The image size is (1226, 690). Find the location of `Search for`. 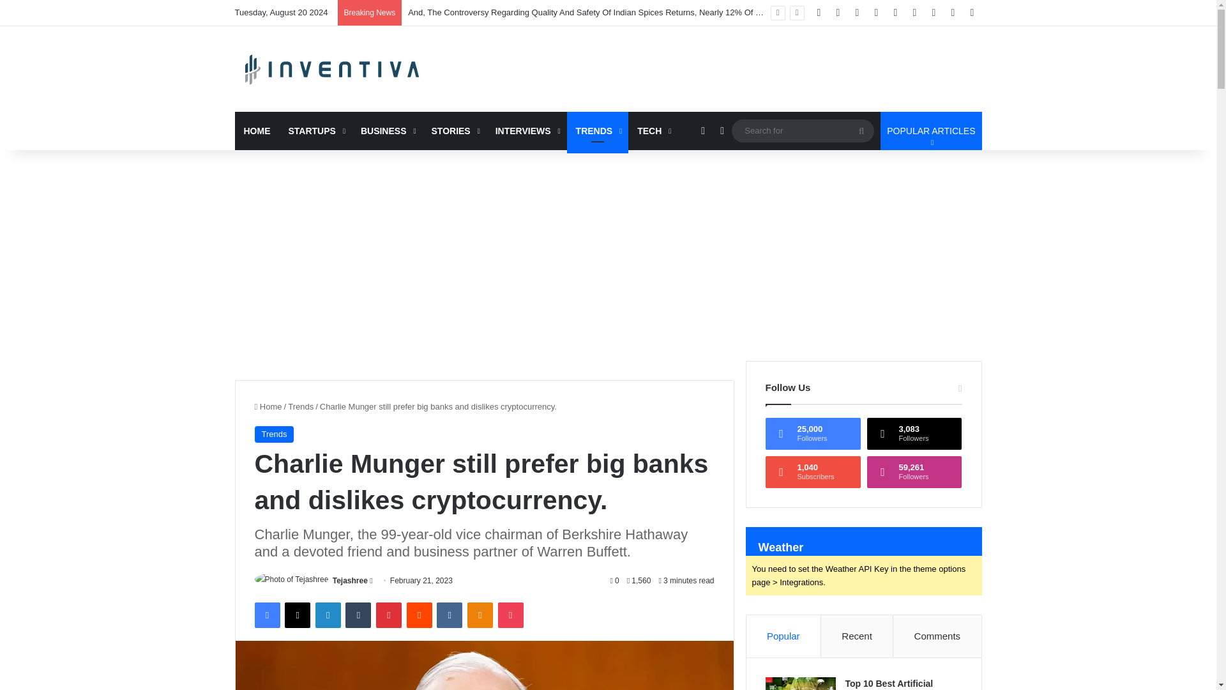

Search for is located at coordinates (861, 130).